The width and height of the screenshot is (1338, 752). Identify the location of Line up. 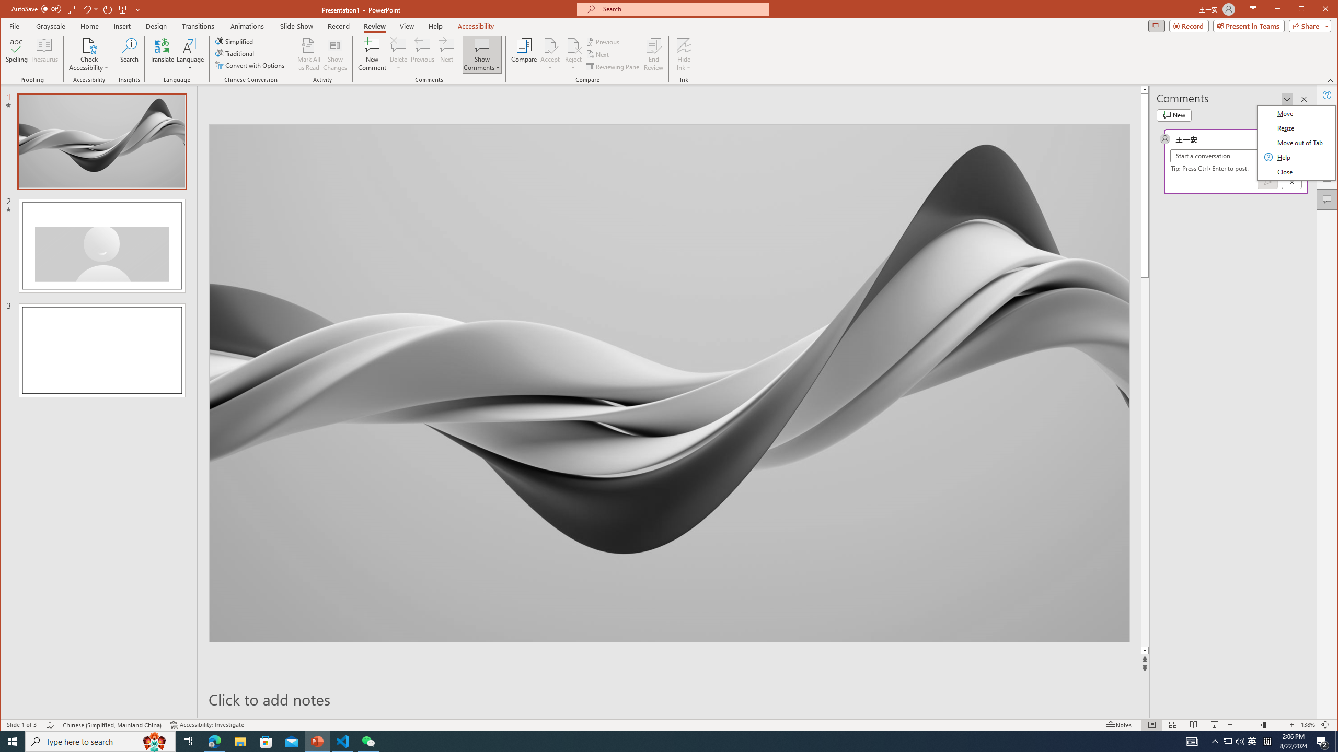
(1312, 89).